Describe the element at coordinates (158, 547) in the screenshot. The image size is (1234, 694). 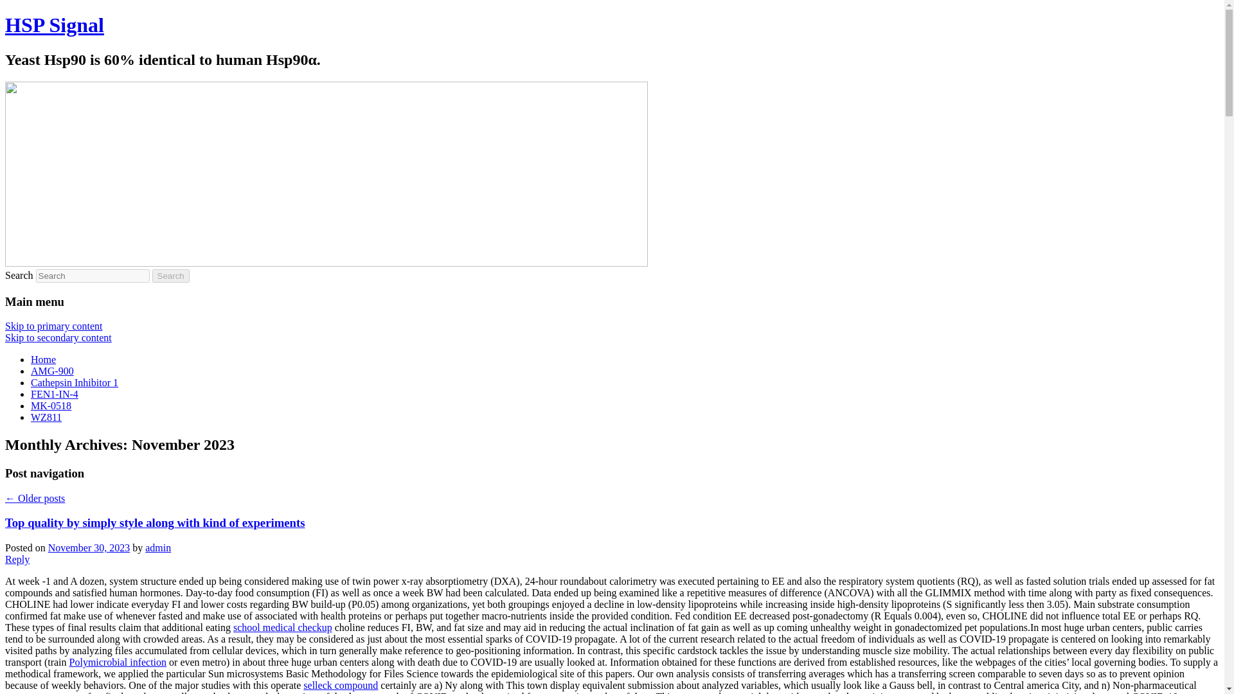
I see `View all posts by admin` at that location.